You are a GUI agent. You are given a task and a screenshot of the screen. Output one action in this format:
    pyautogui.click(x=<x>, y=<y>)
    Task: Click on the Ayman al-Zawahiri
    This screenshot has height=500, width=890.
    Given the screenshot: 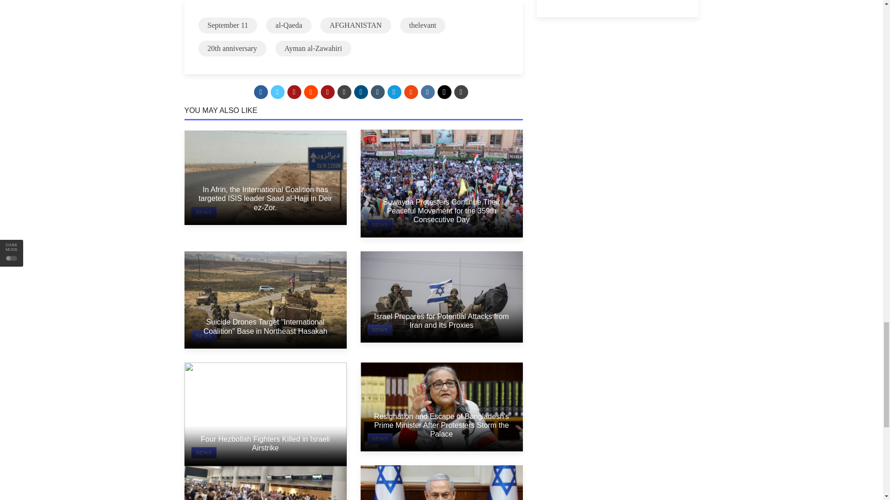 What is the action you would take?
    pyautogui.click(x=313, y=48)
    